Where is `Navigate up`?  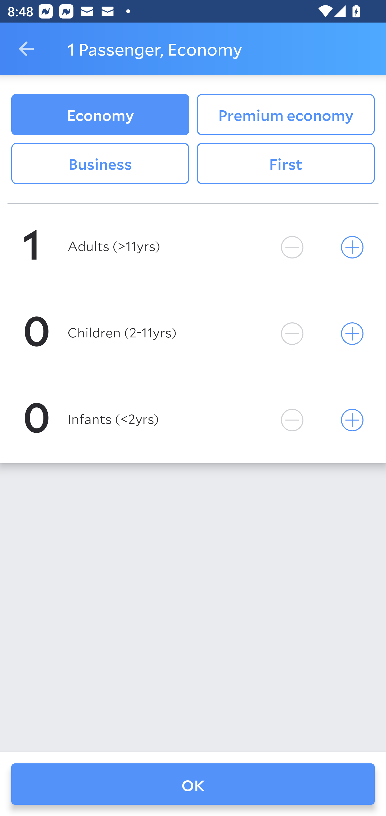
Navigate up is located at coordinates (26, 49).